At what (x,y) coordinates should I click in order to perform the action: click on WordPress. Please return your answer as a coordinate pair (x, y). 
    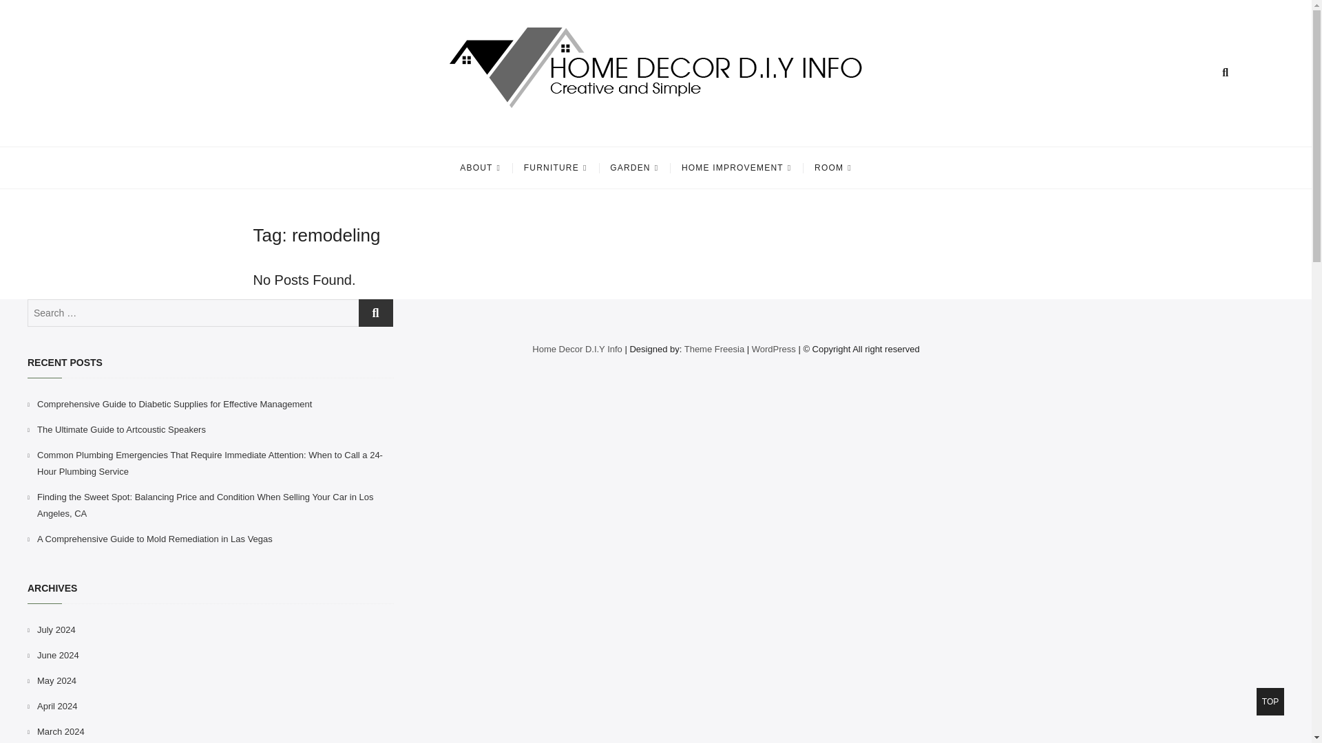
    Looking at the image, I should click on (774, 349).